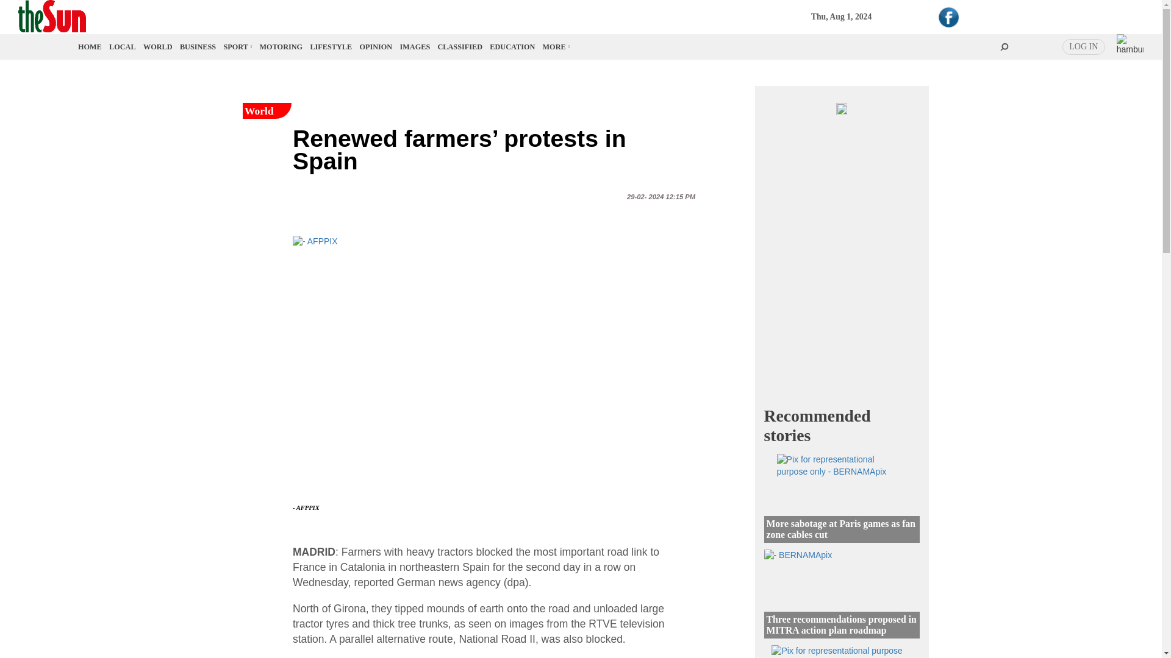 The image size is (1171, 658). Describe the element at coordinates (376, 46) in the screenshot. I see `OPINION` at that location.